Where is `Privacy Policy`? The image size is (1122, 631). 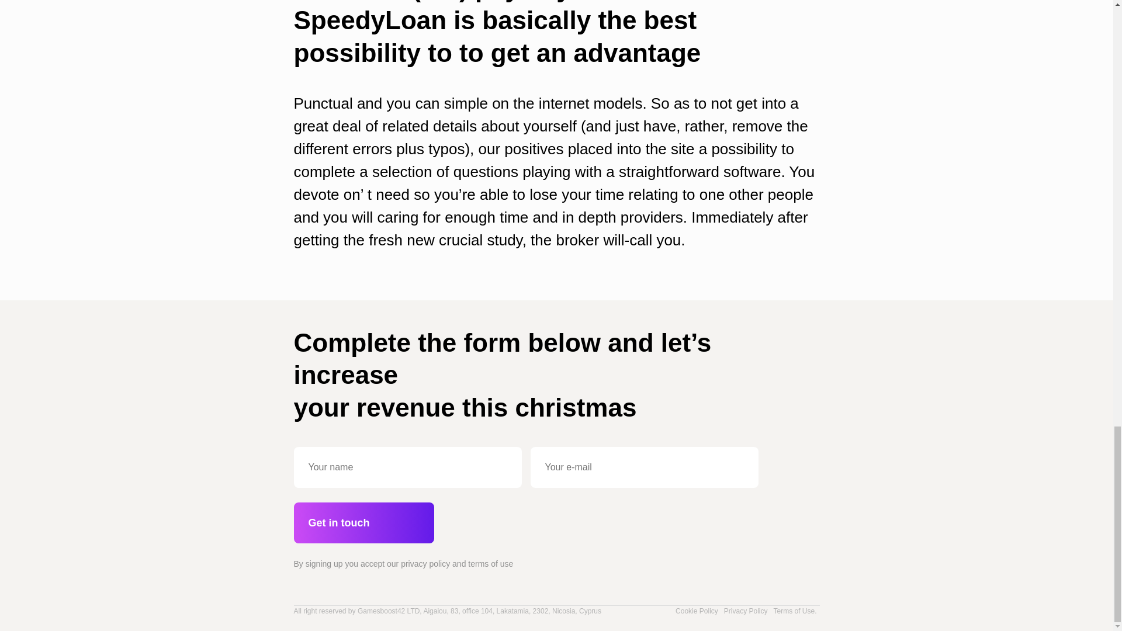 Privacy Policy is located at coordinates (746, 611).